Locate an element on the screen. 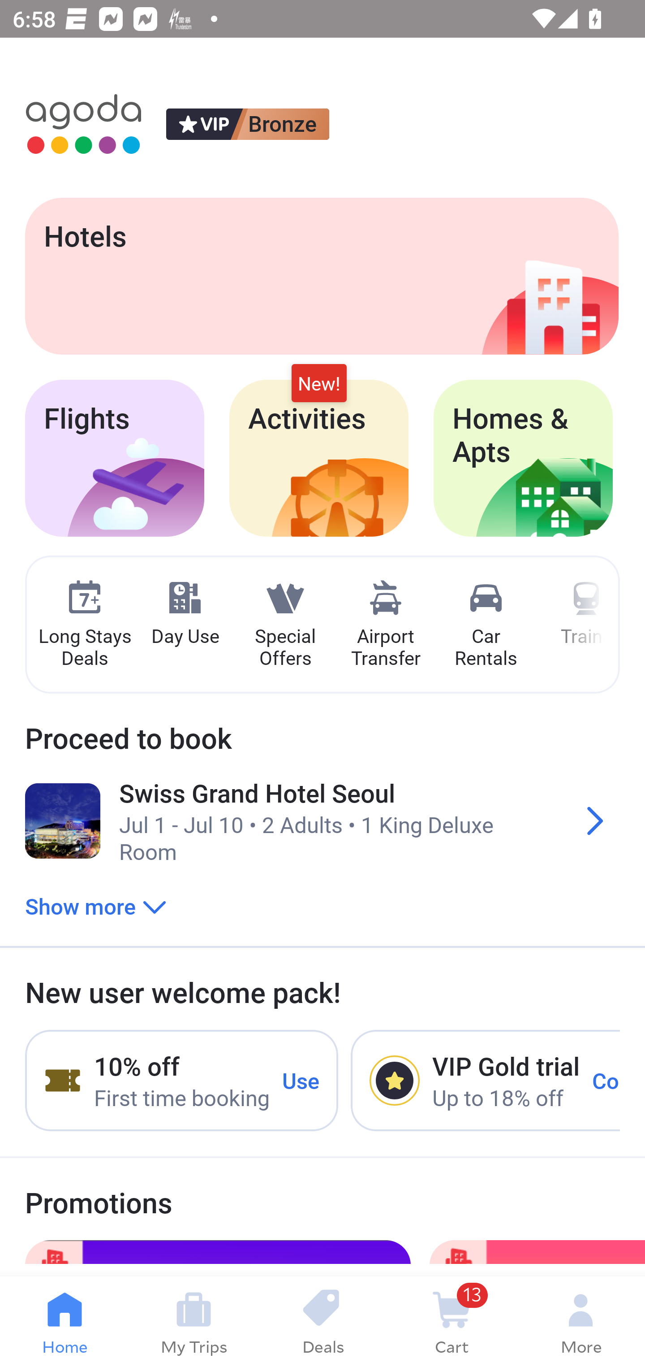 This screenshot has height=1363, width=645. Deals is located at coordinates (322, 1320).